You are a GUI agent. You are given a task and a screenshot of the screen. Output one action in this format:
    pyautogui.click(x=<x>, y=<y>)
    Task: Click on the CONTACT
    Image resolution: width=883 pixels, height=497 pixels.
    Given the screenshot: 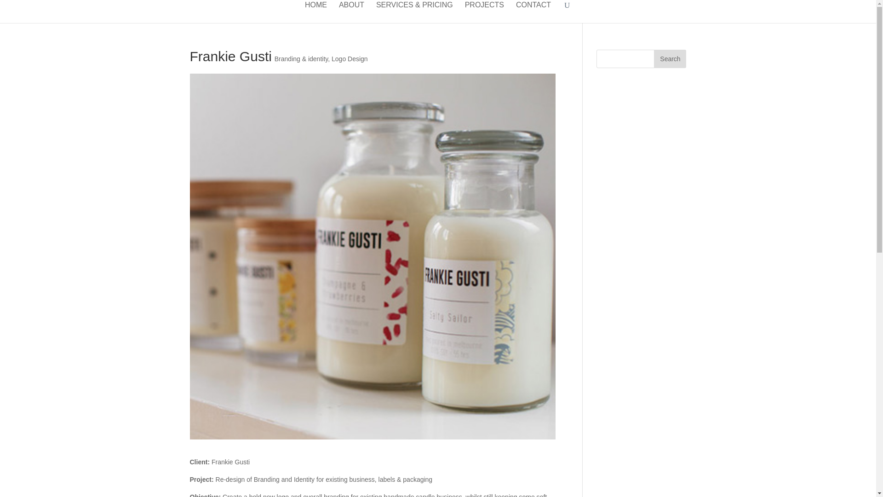 What is the action you would take?
    pyautogui.click(x=533, y=12)
    